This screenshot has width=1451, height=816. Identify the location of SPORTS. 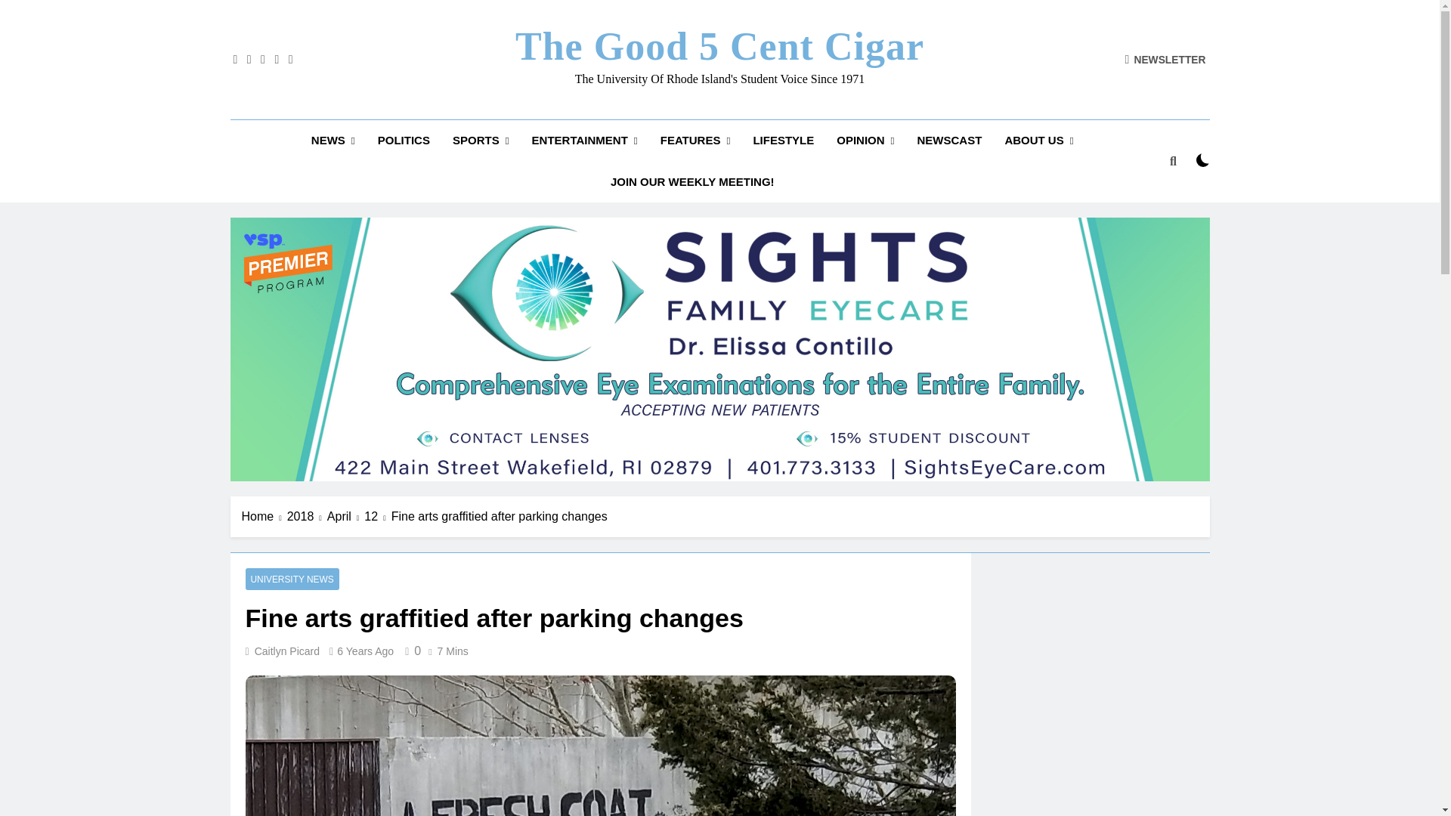
(481, 141).